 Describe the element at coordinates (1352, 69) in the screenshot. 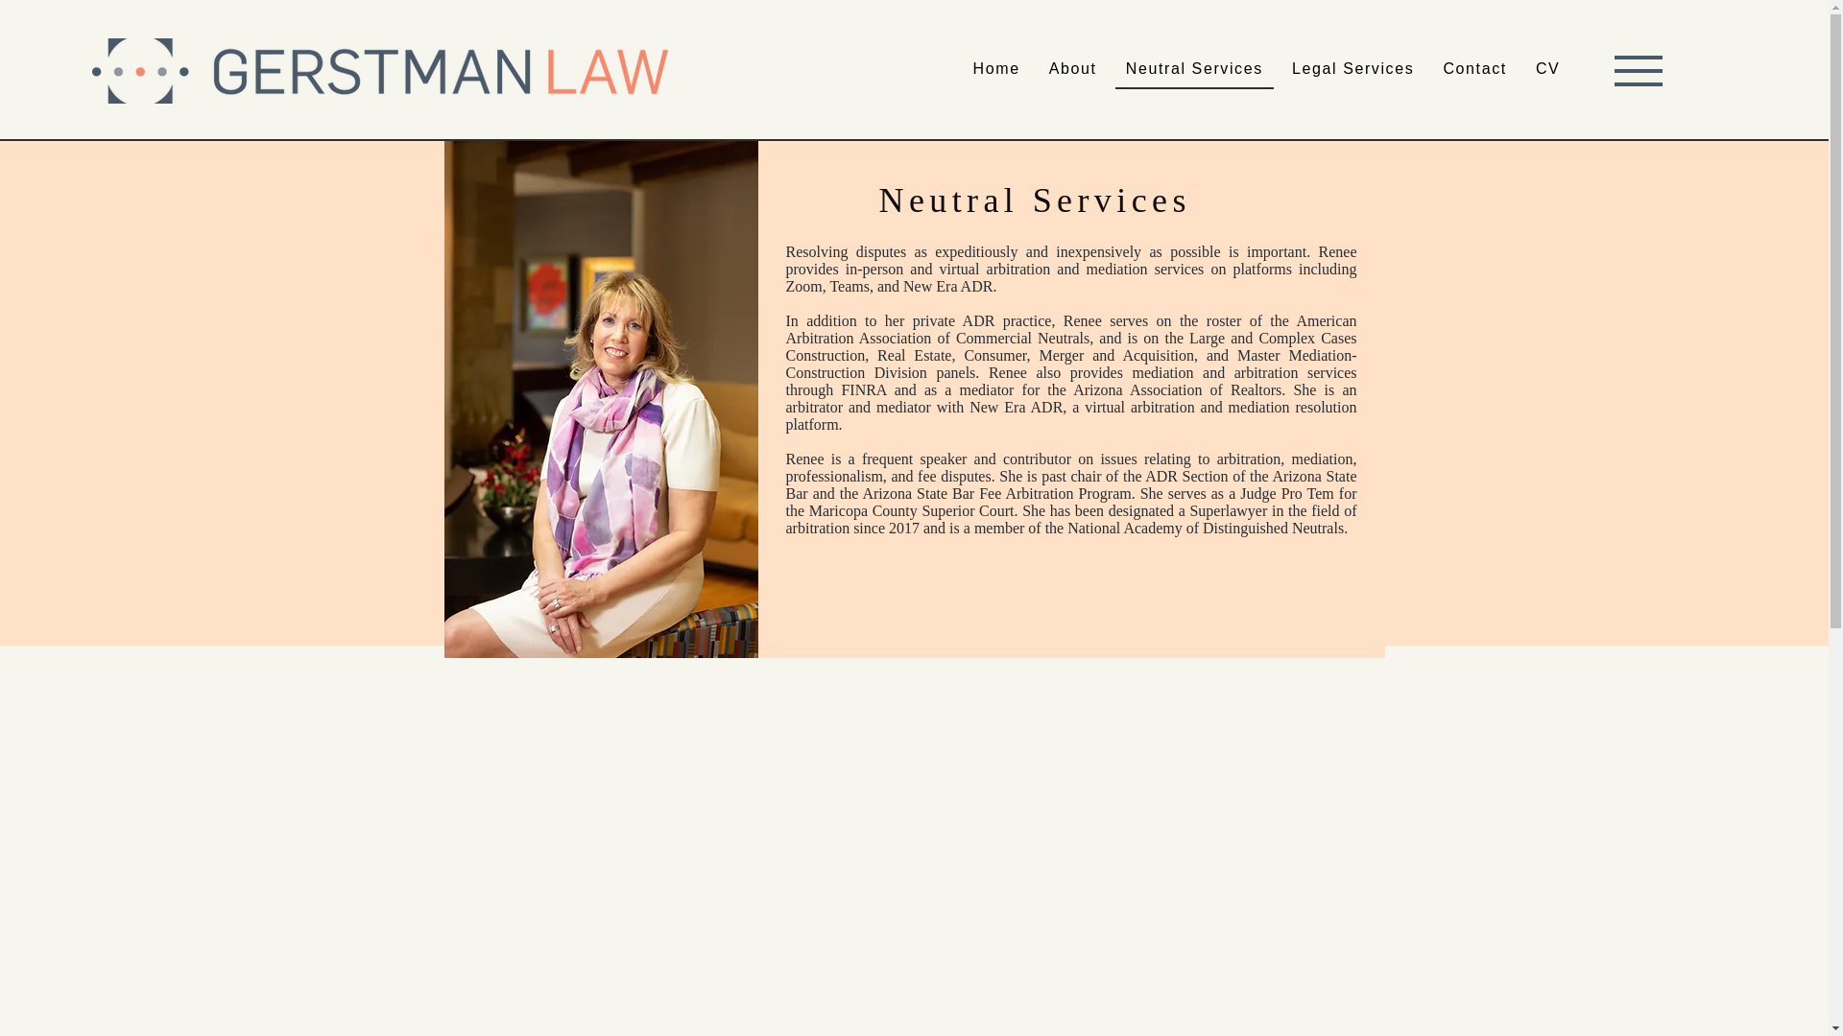

I see `Legal Services` at that location.